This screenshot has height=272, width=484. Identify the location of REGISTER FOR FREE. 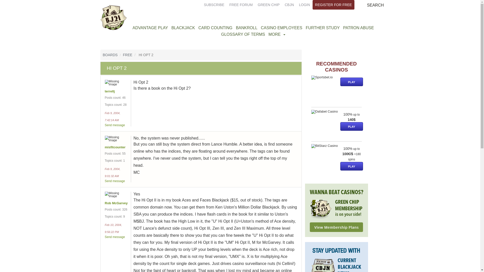
(333, 5).